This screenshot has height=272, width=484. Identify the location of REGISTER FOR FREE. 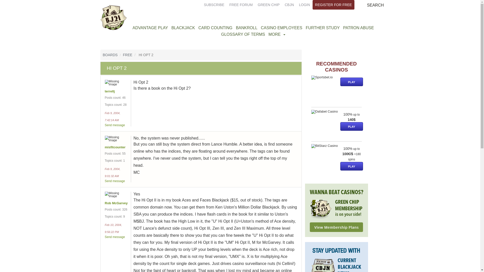
(333, 5).